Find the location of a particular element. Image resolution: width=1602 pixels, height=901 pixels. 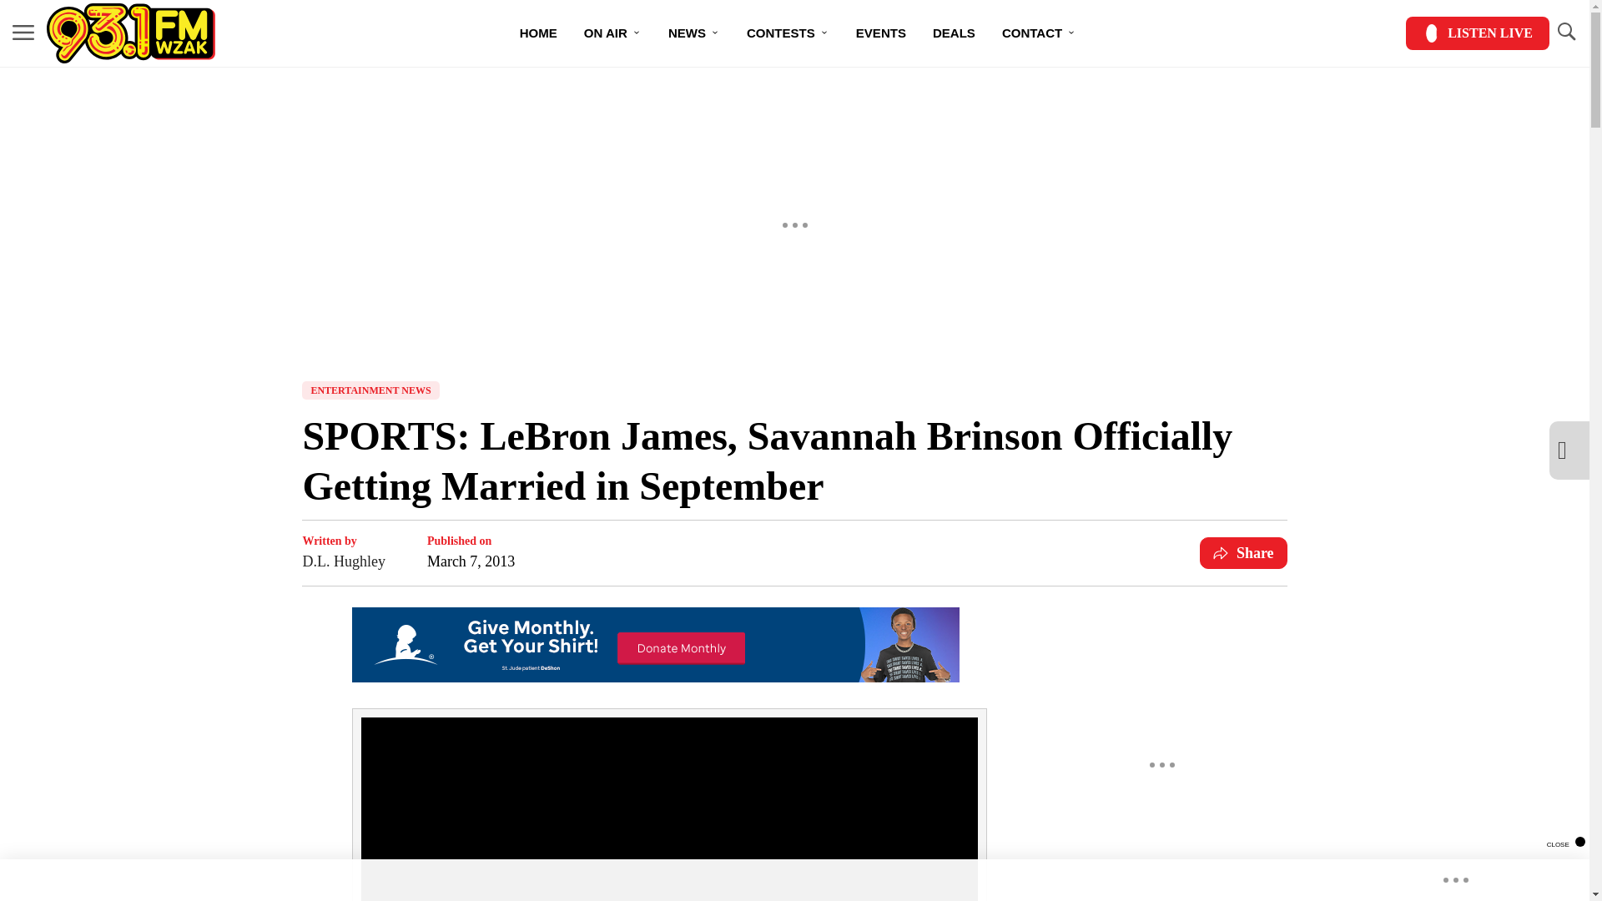

CONTESTS is located at coordinates (788, 33).